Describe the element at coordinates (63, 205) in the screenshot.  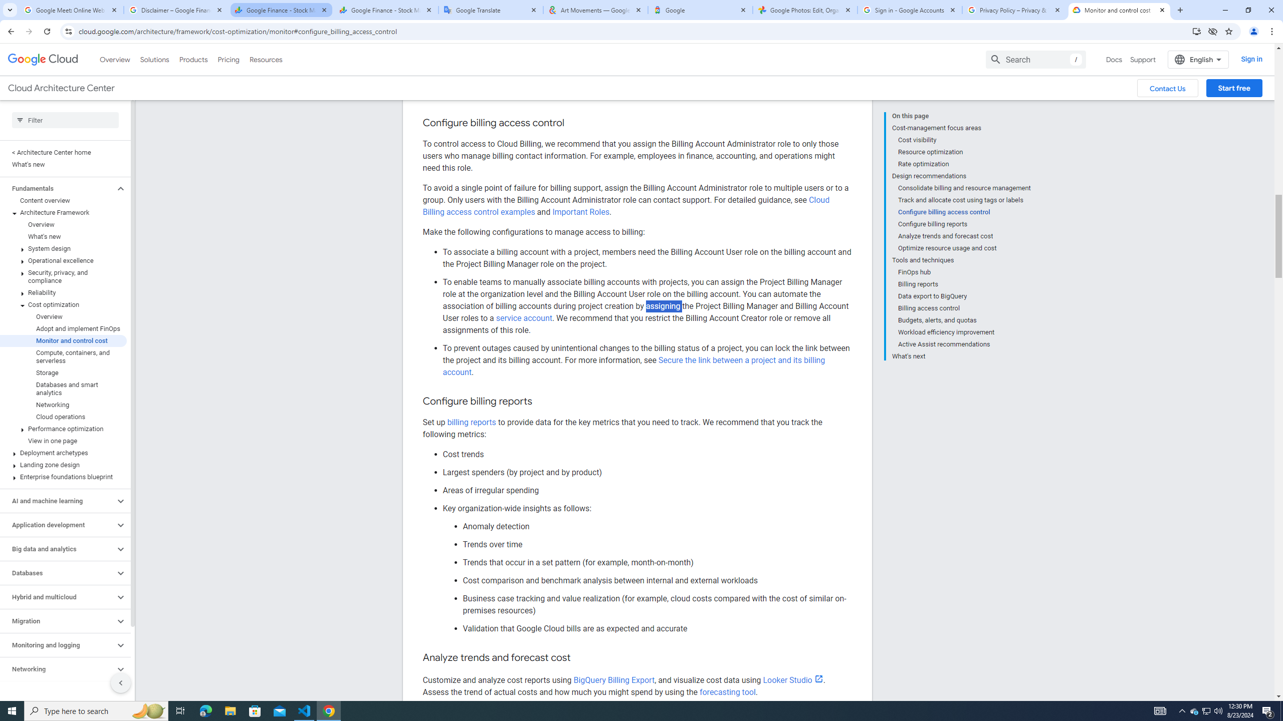
I see `System design` at that location.